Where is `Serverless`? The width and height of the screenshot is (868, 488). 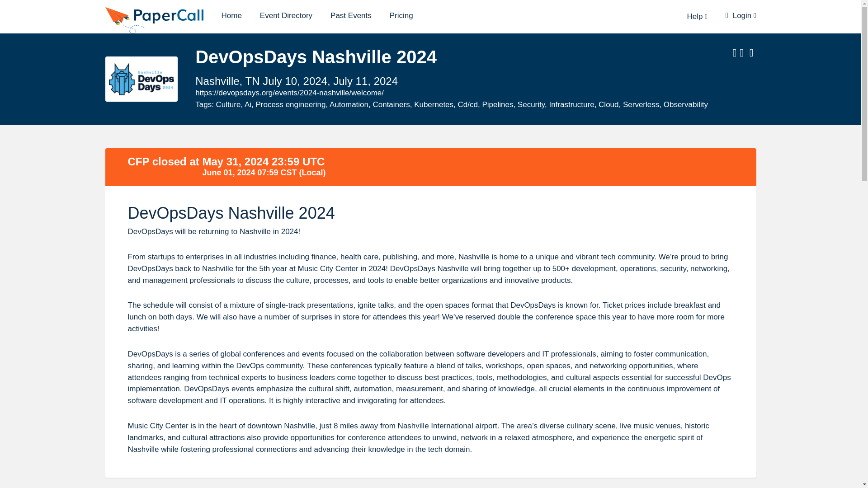
Serverless is located at coordinates (641, 104).